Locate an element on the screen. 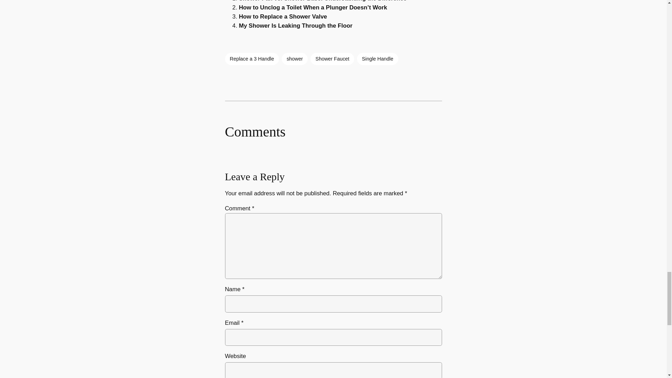 The width and height of the screenshot is (672, 378). How to Replace a Shower Valve is located at coordinates (282, 16).